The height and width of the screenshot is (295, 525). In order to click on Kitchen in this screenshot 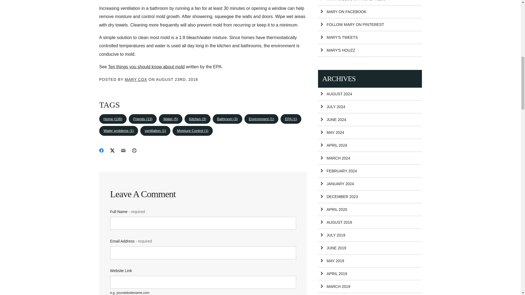, I will do `click(197, 119)`.